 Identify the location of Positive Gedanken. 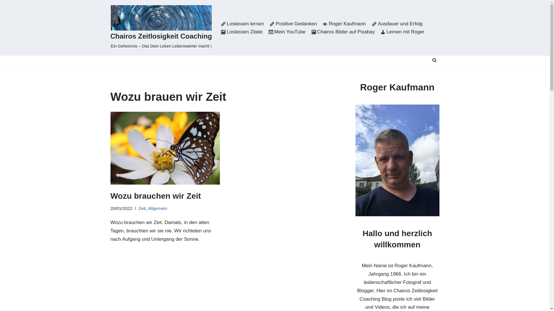
(293, 24).